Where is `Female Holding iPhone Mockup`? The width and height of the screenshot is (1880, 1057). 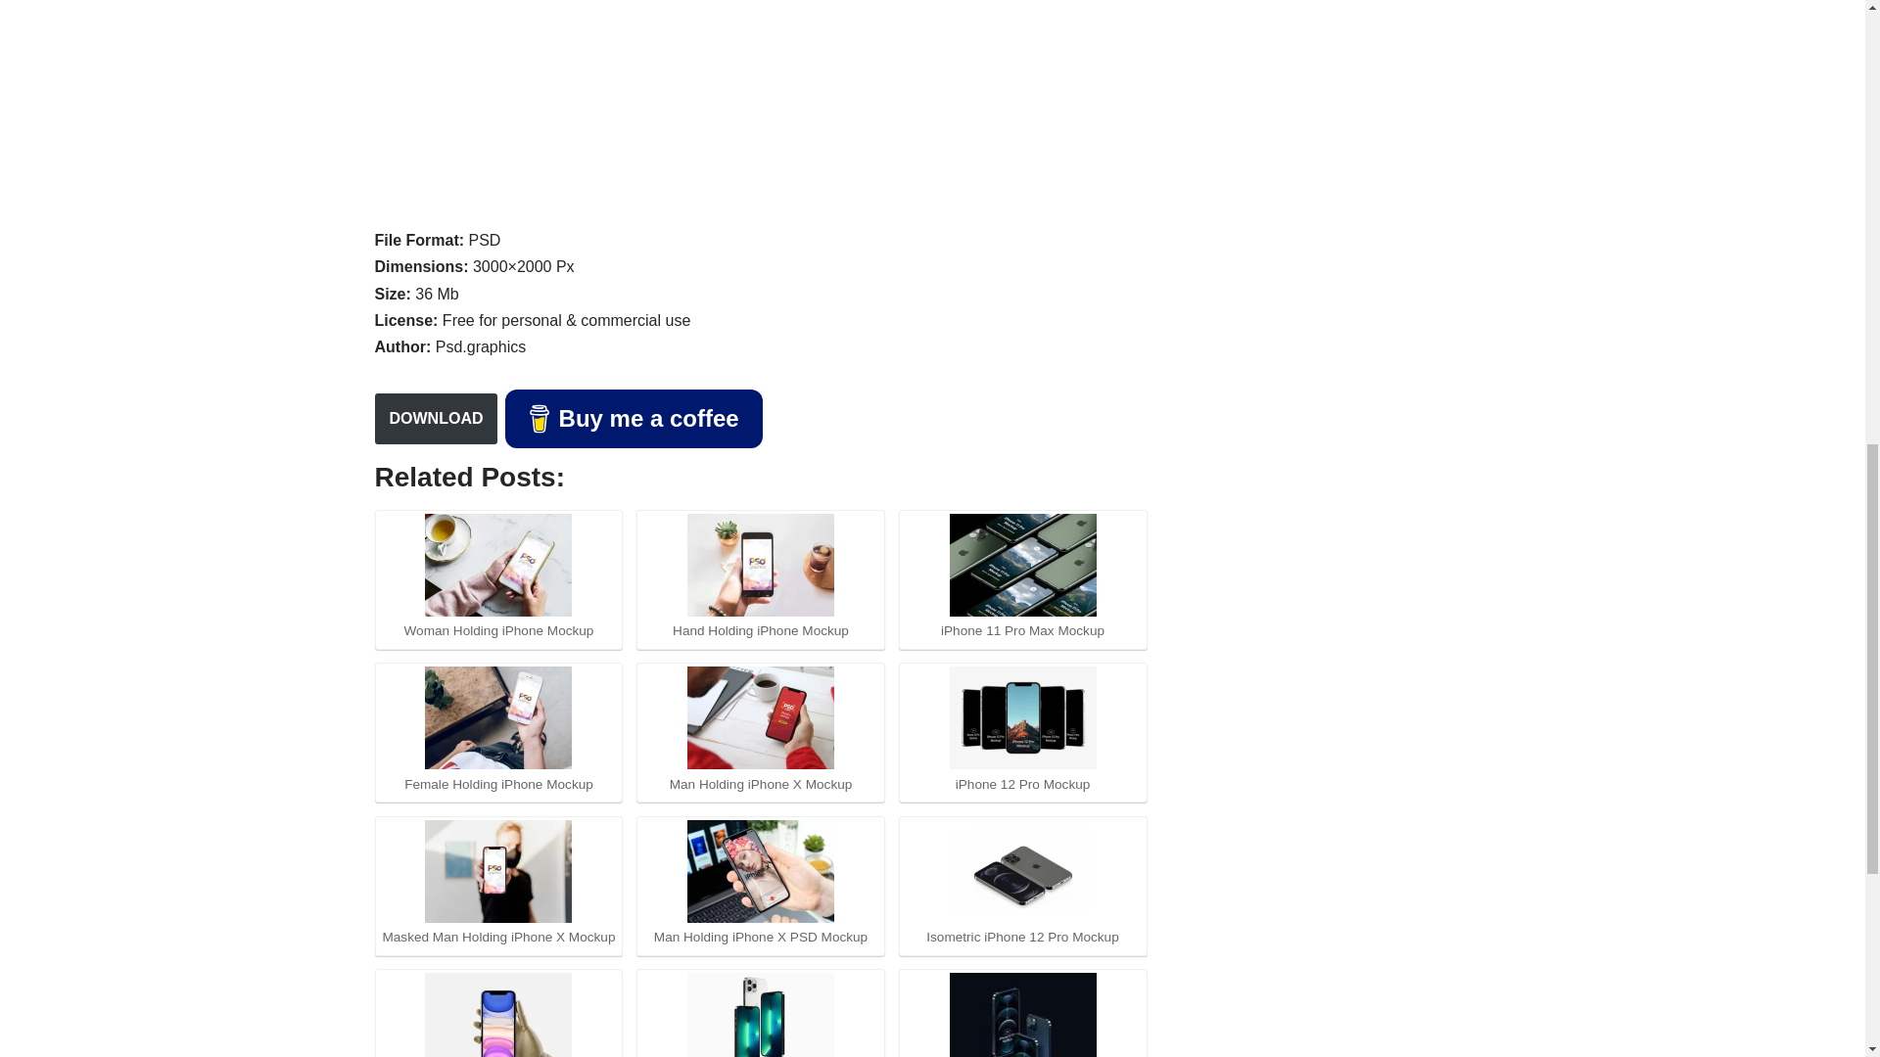
Female Holding iPhone Mockup is located at coordinates (497, 718).